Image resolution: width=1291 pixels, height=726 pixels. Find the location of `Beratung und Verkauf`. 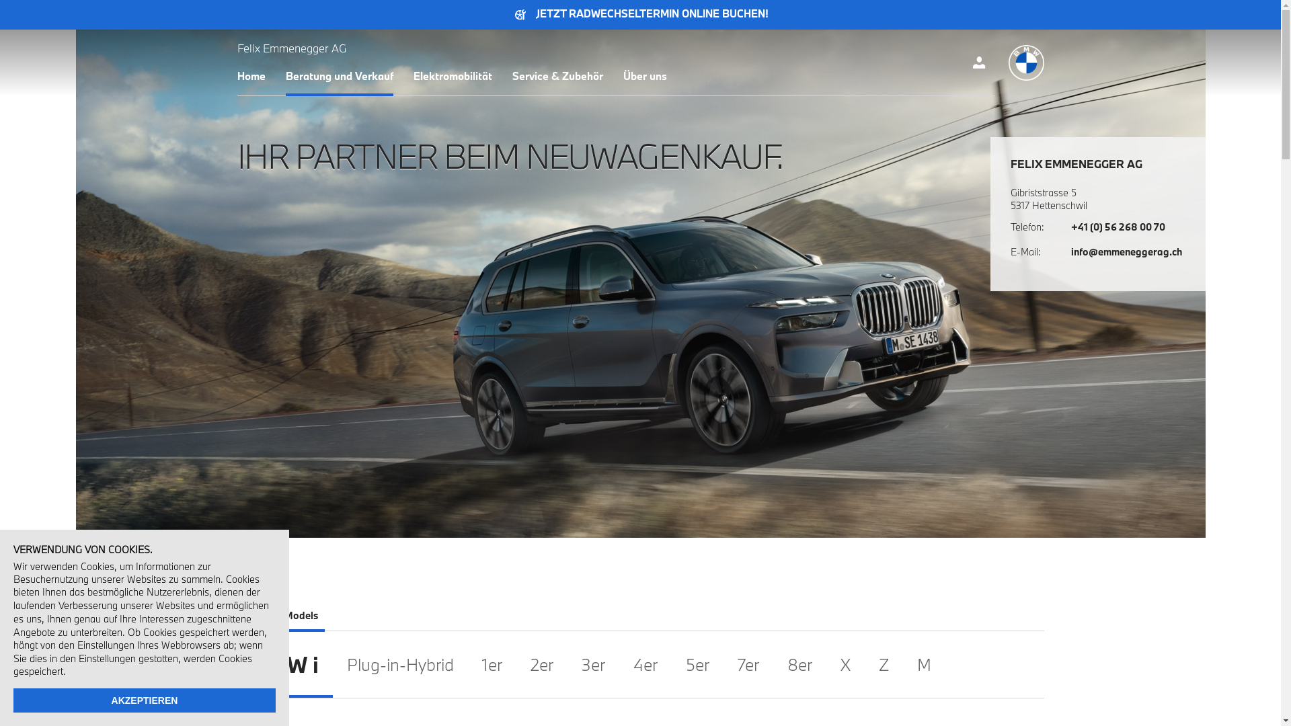

Beratung und Verkauf is located at coordinates (339, 75).